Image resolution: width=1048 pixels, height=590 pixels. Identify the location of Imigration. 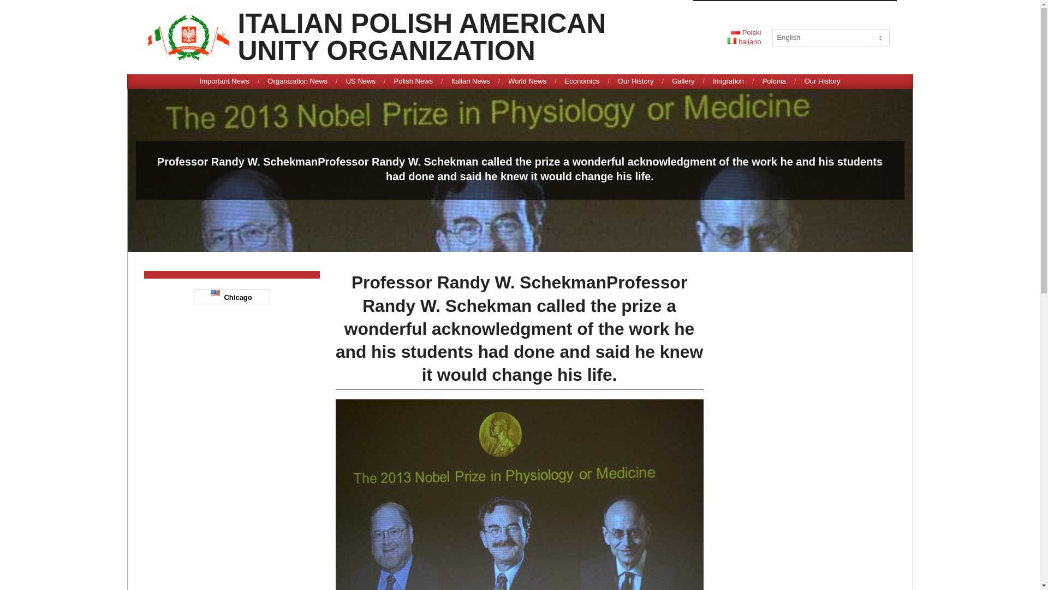
(728, 81).